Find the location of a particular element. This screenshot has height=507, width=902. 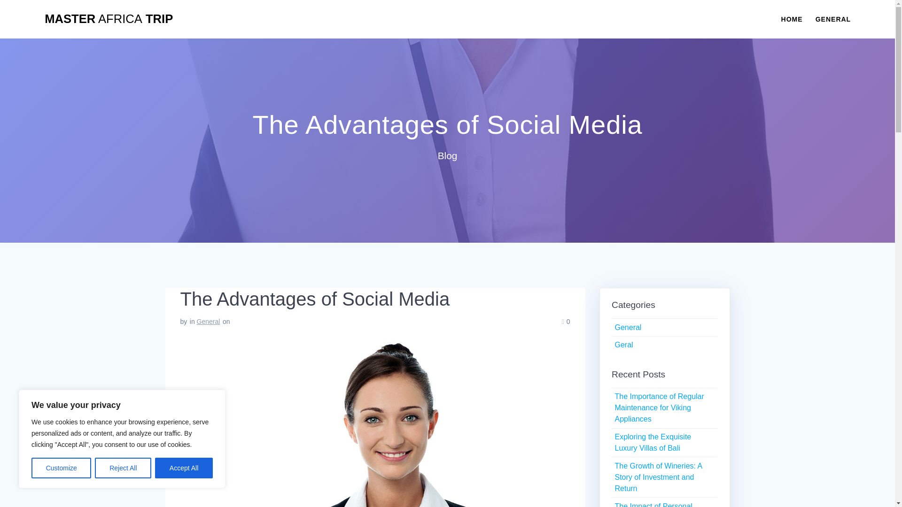

The Importance of Regular Maintenance for Viking Appliances is located at coordinates (659, 407).